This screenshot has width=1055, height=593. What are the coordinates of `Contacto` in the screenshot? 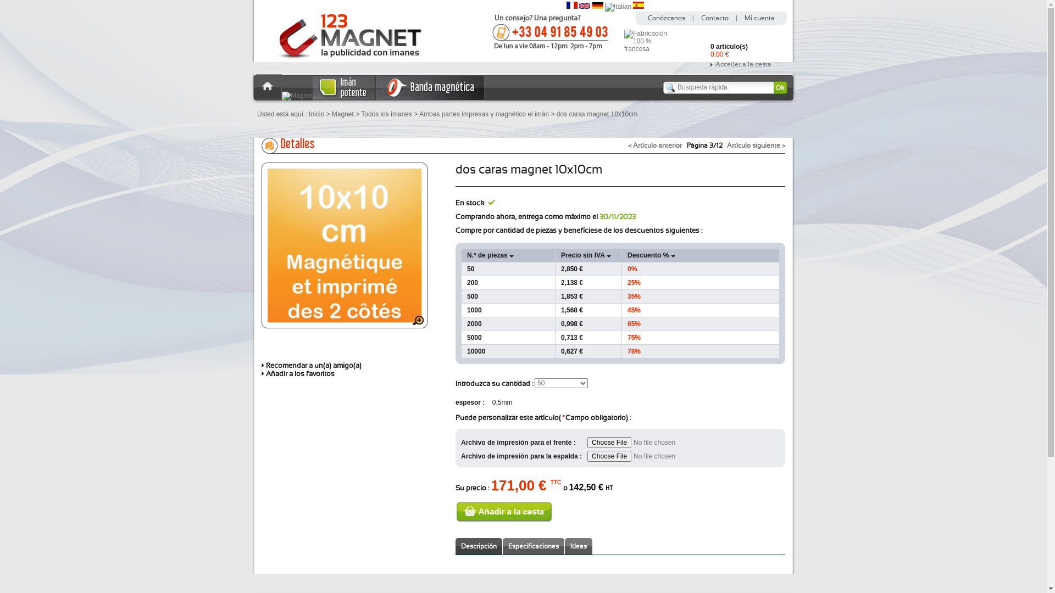 It's located at (551, 48).